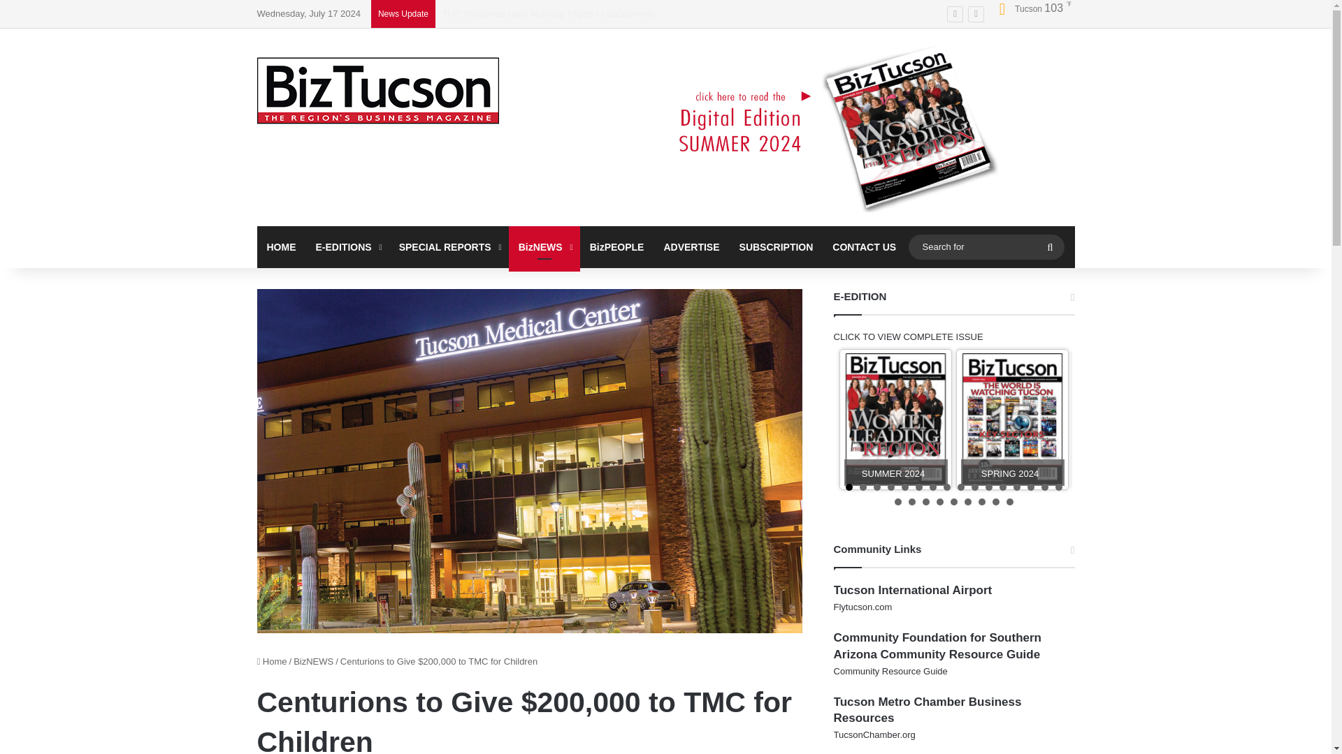 The height and width of the screenshot is (754, 1342). Describe the element at coordinates (549, 13) in the screenshot. I see `TUS Welcomes Daily Nonstop Flights to Sacramento` at that location.